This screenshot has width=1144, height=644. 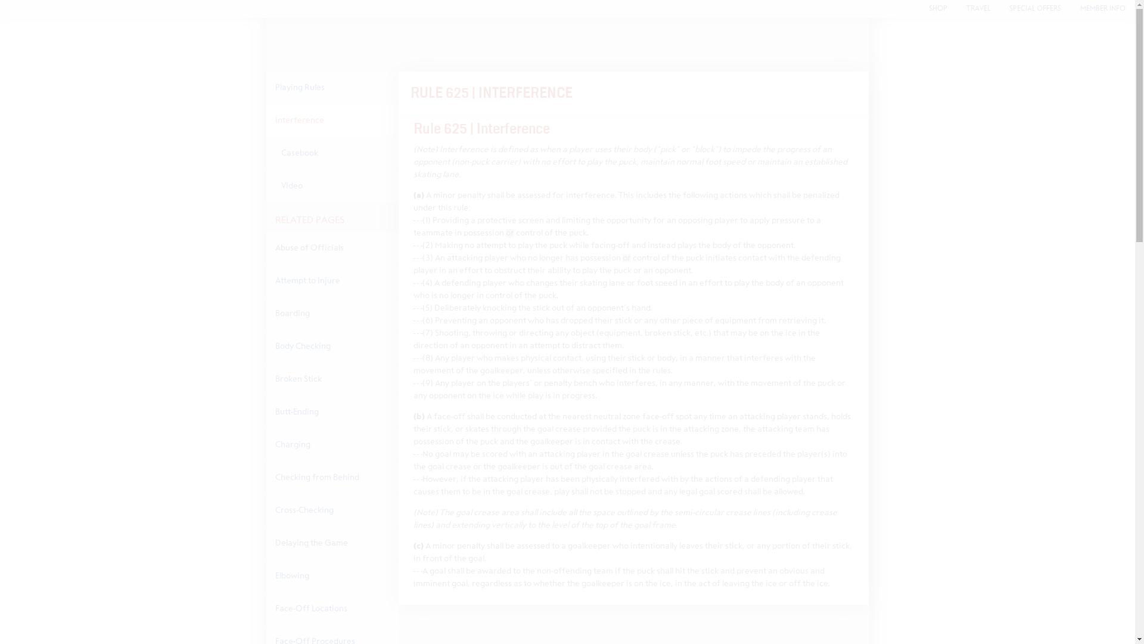 I want to click on Checking from Behind, so click(x=331, y=478).